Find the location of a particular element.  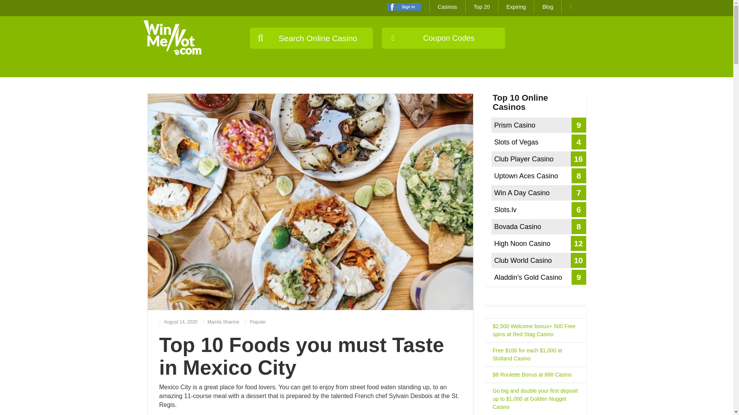

Slots of Vegas is located at coordinates (538, 142).